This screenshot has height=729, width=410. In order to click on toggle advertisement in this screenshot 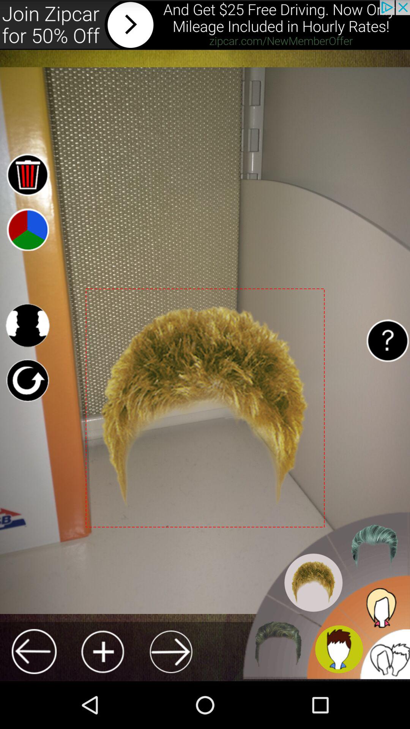, I will do `click(205, 25)`.